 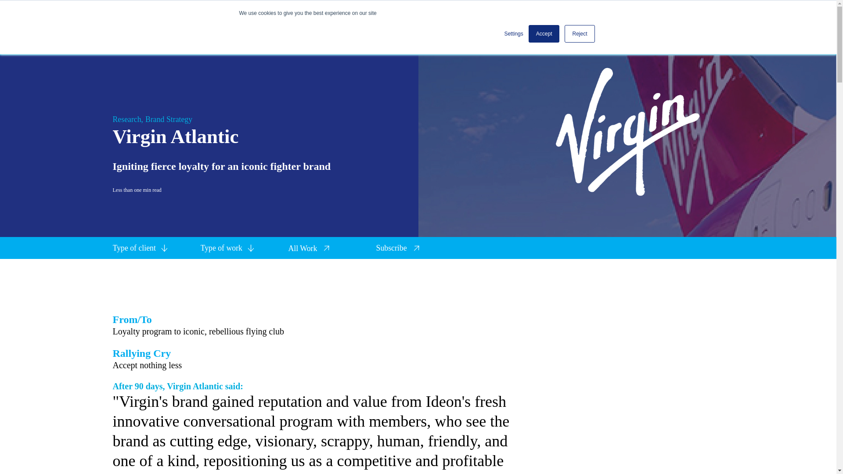 What do you see at coordinates (195, 449) in the screenshot?
I see `2021 Ideon Inc. All rights reserved.` at bounding box center [195, 449].